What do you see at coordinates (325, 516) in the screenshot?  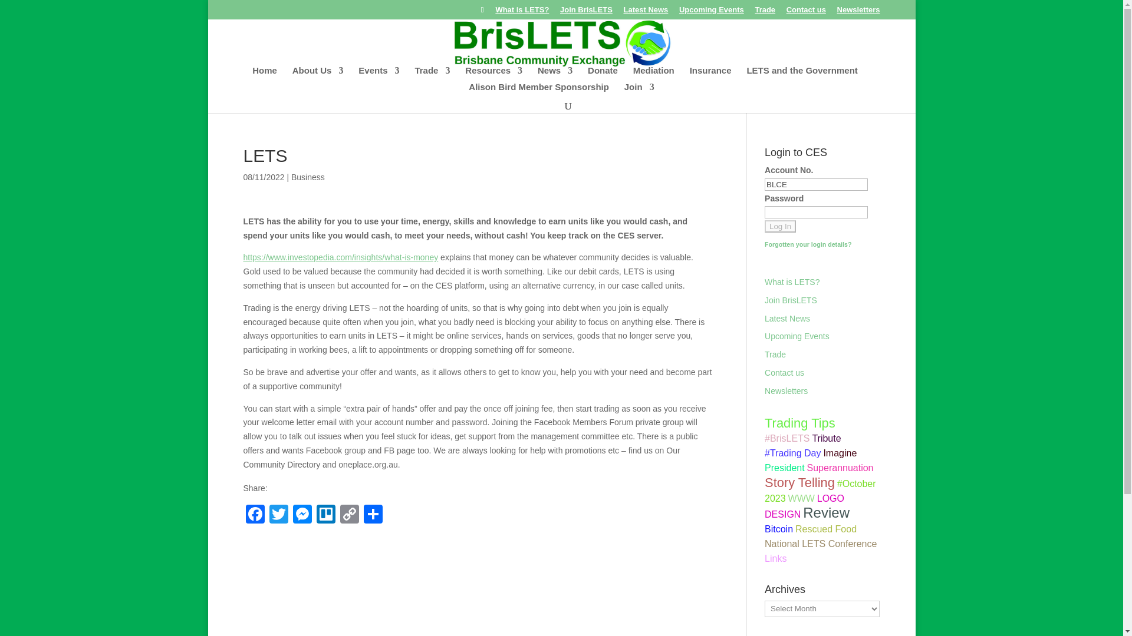 I see `Trello` at bounding box center [325, 516].